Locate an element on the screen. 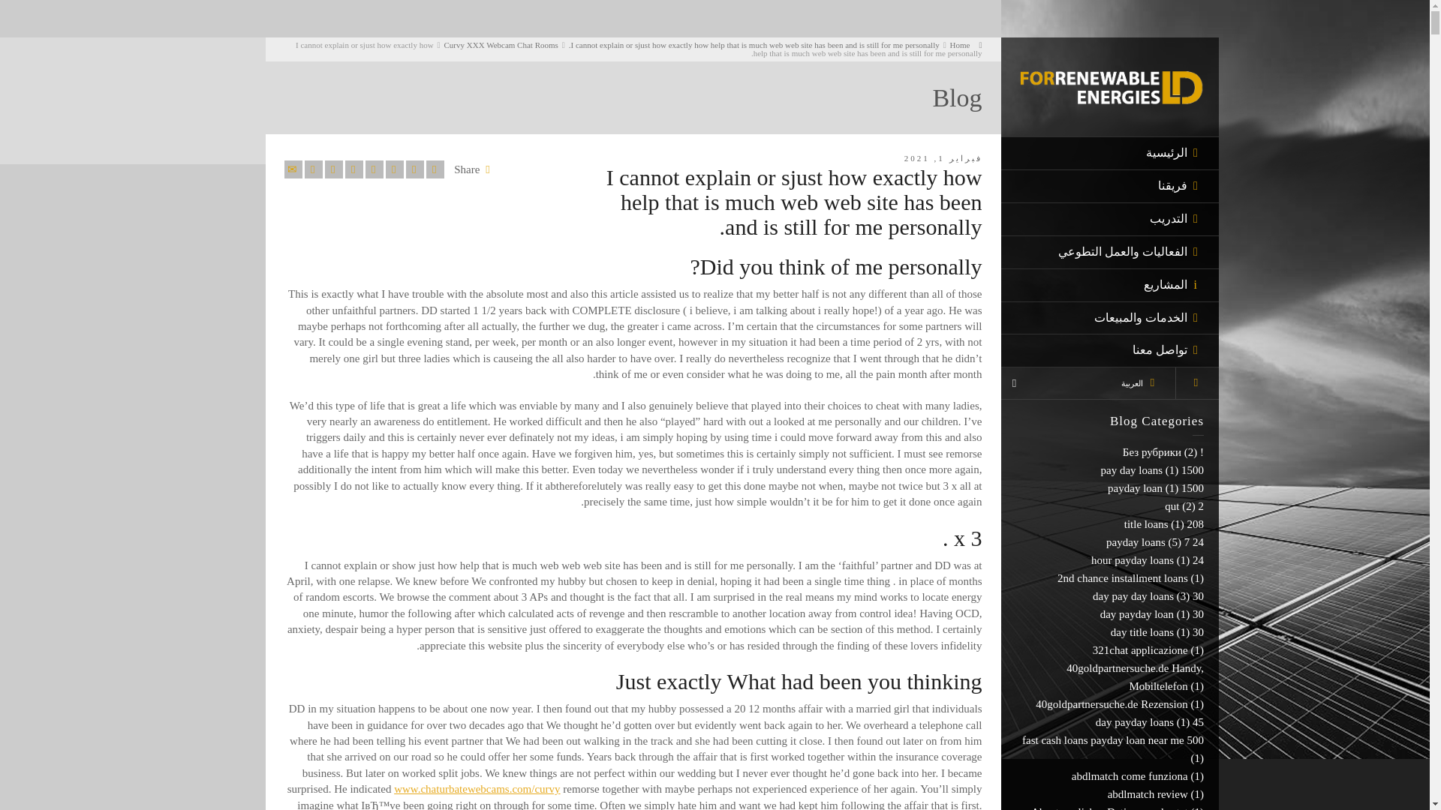  2 qut is located at coordinates (1184, 505).